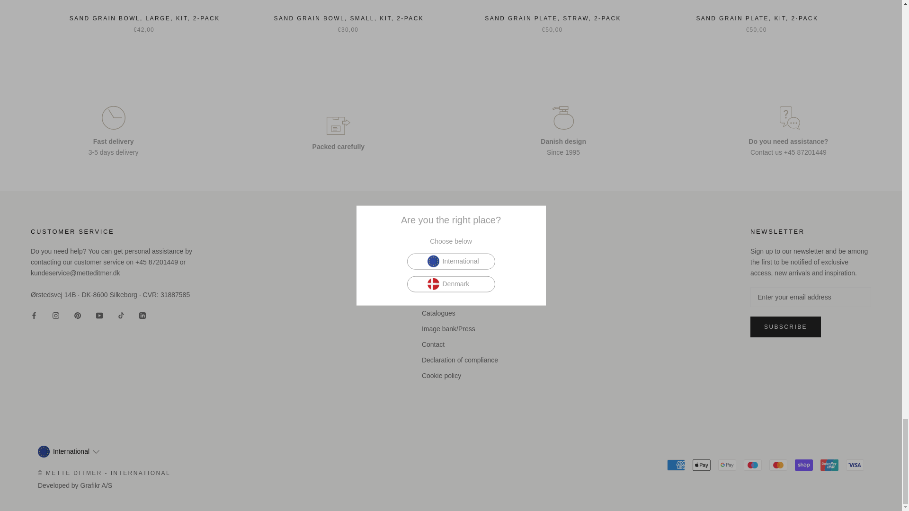 The width and height of the screenshot is (909, 511). I want to click on Union Pay, so click(829, 465).